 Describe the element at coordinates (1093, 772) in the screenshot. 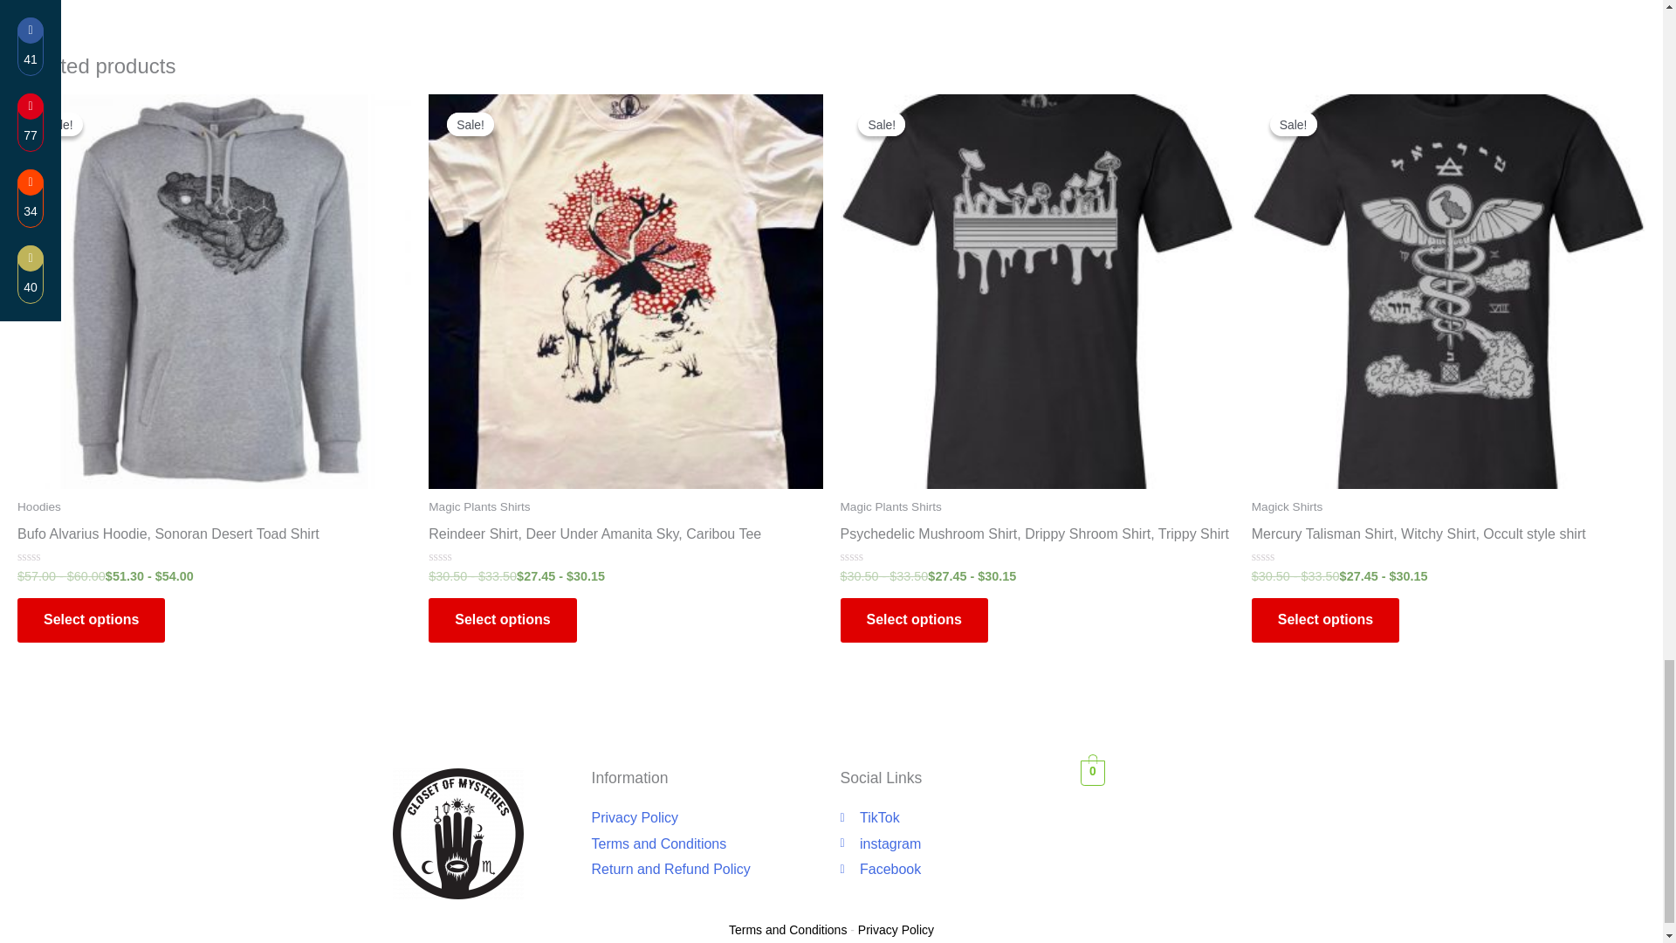

I see `View your shopping cart` at that location.